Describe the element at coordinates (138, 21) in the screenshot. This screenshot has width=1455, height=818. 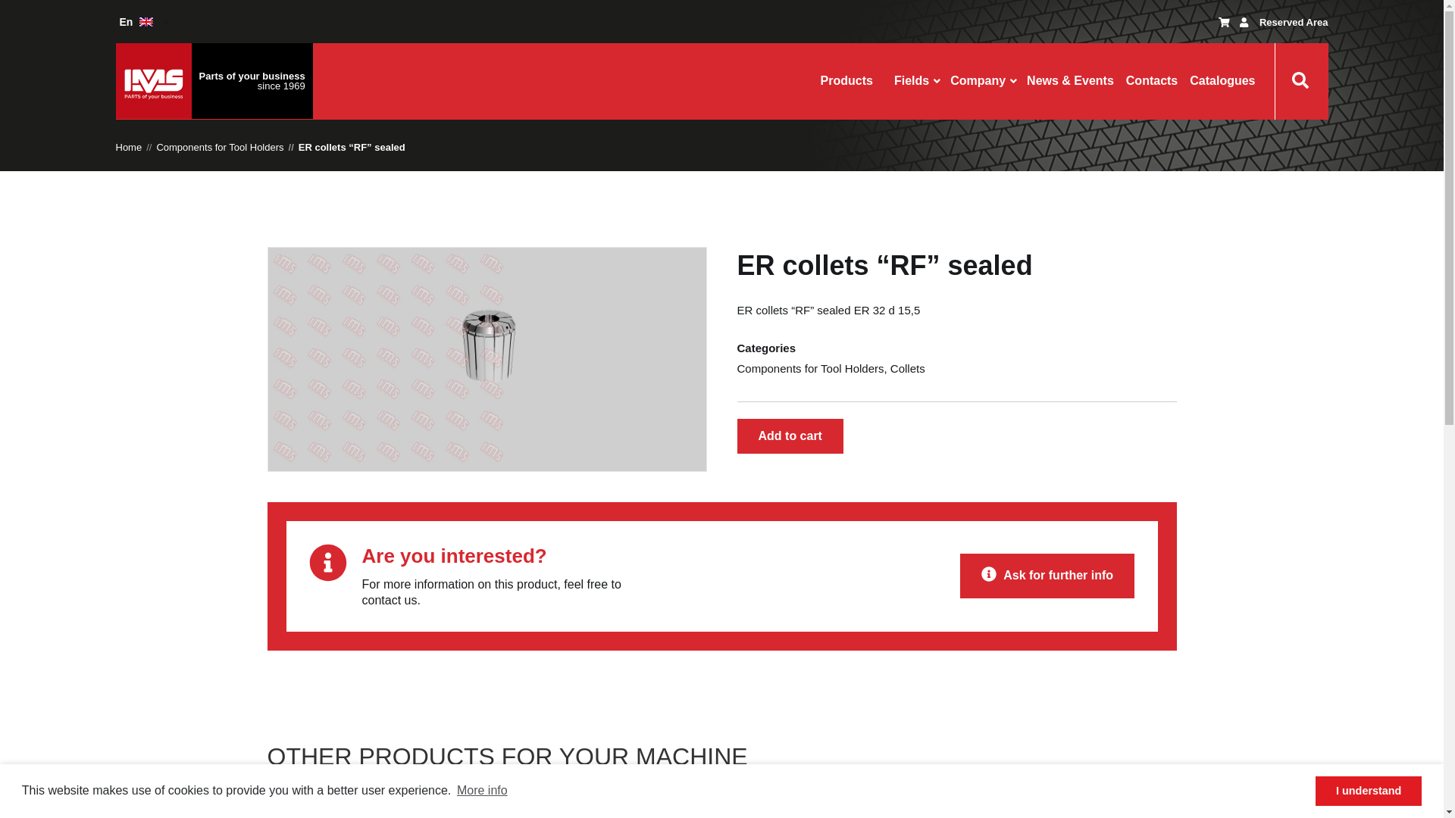
I see `En` at that location.